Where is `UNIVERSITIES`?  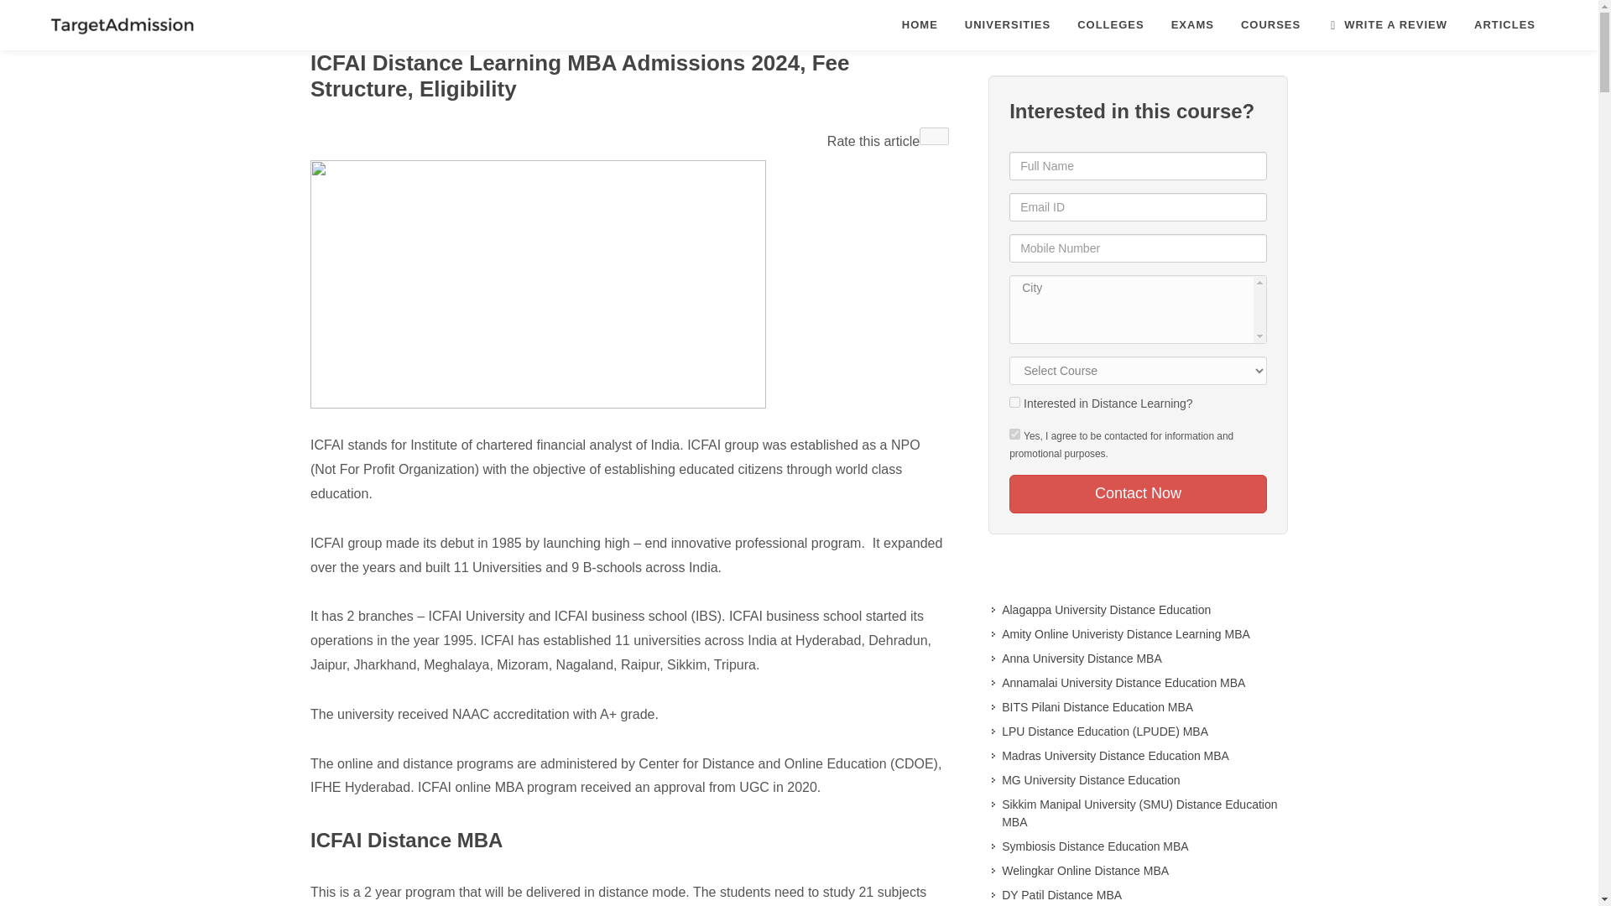
UNIVERSITIES is located at coordinates (1007, 25).